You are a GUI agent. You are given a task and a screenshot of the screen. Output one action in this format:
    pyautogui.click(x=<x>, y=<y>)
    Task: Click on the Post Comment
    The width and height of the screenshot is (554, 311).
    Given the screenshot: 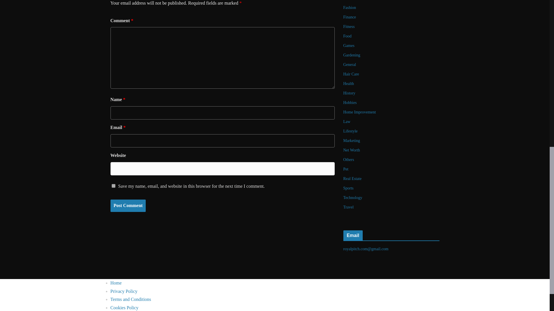 What is the action you would take?
    pyautogui.click(x=128, y=206)
    